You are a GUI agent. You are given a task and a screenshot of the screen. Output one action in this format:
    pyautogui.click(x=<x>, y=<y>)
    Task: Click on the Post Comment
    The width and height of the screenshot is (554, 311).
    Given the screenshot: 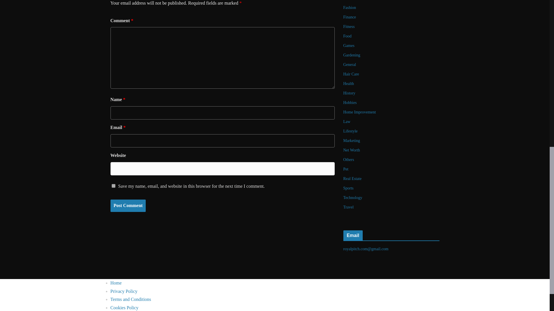 What is the action you would take?
    pyautogui.click(x=128, y=206)
    